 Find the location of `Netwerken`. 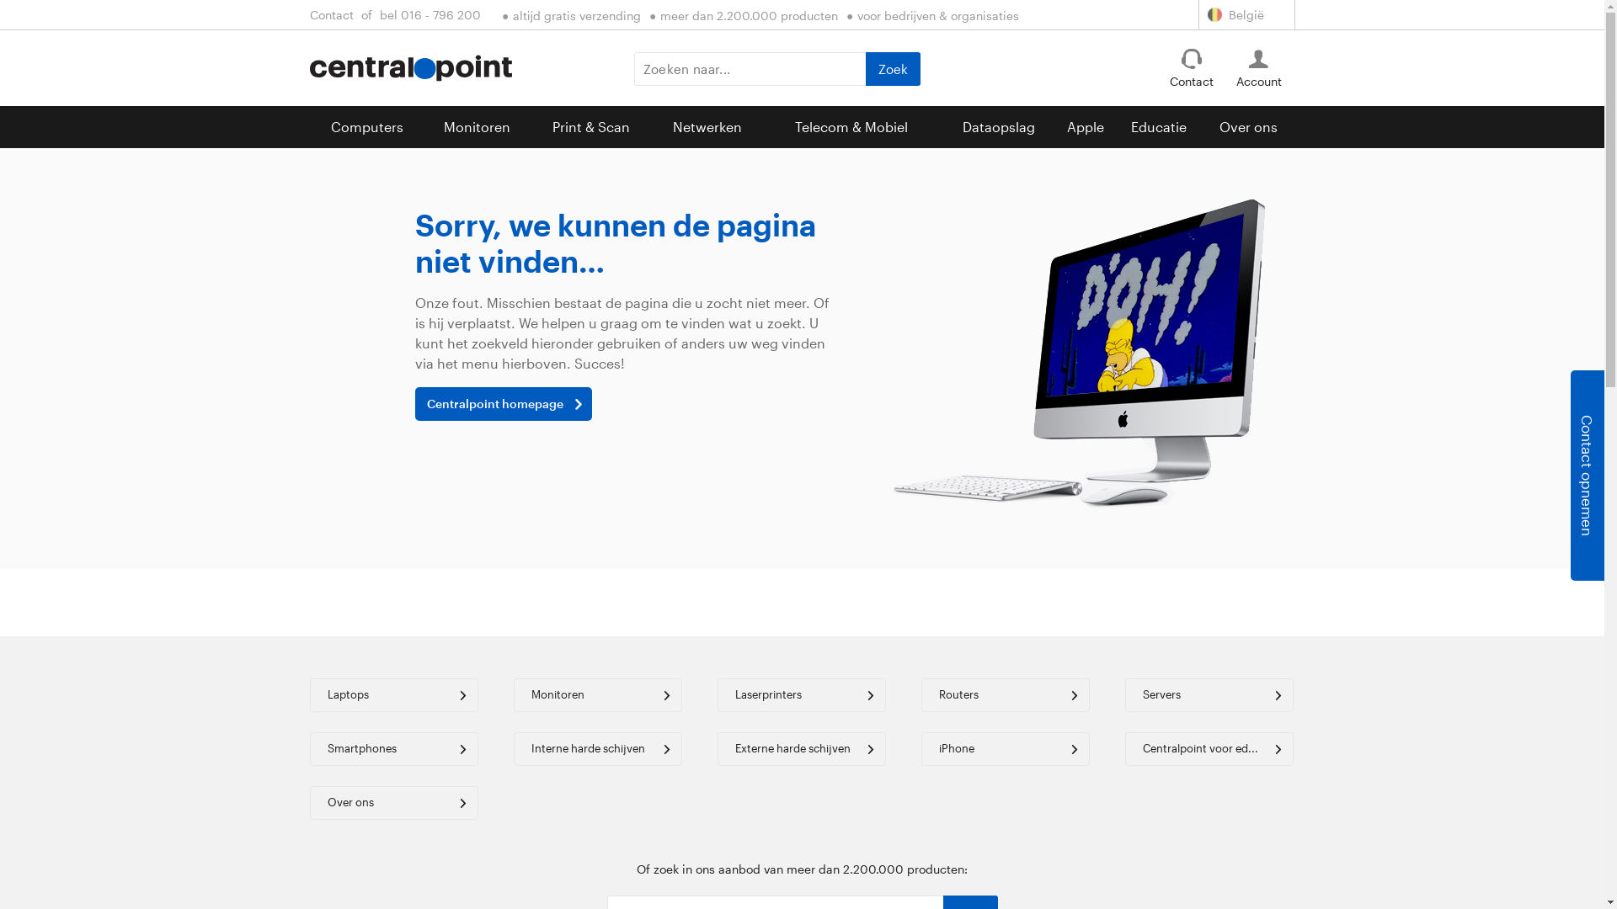

Netwerken is located at coordinates (707, 127).